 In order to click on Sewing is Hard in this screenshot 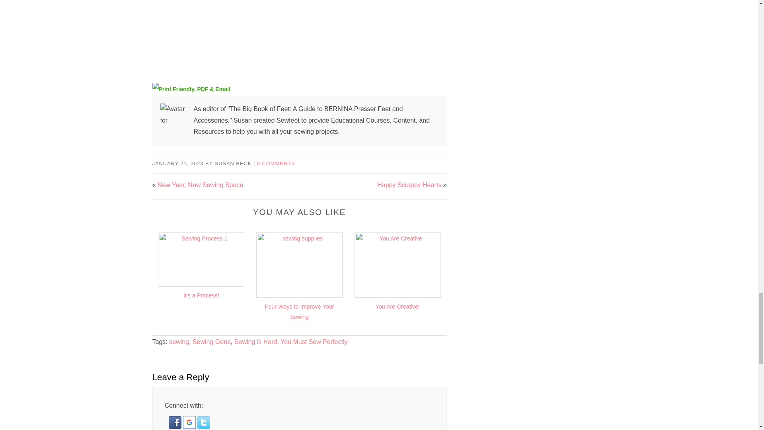, I will do `click(255, 342)`.